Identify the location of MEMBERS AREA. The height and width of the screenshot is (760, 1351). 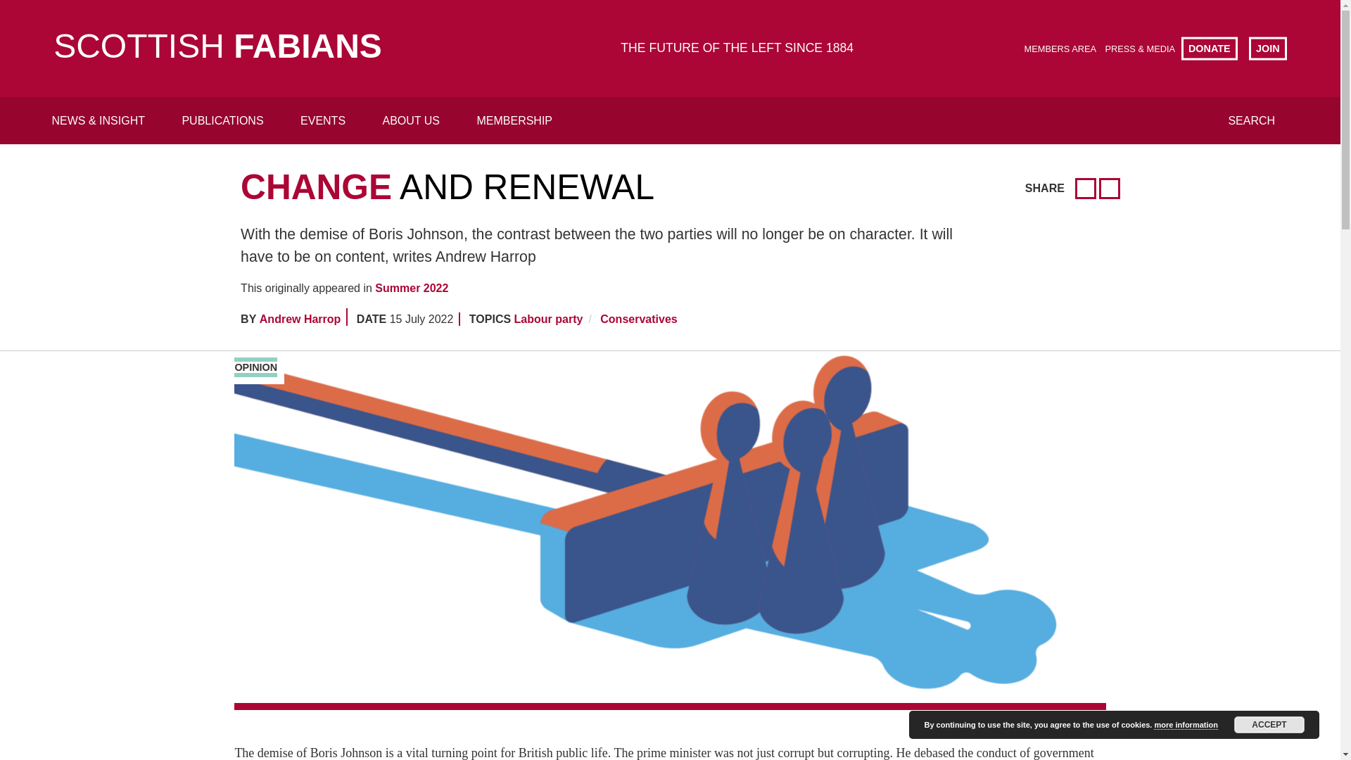
(1060, 48).